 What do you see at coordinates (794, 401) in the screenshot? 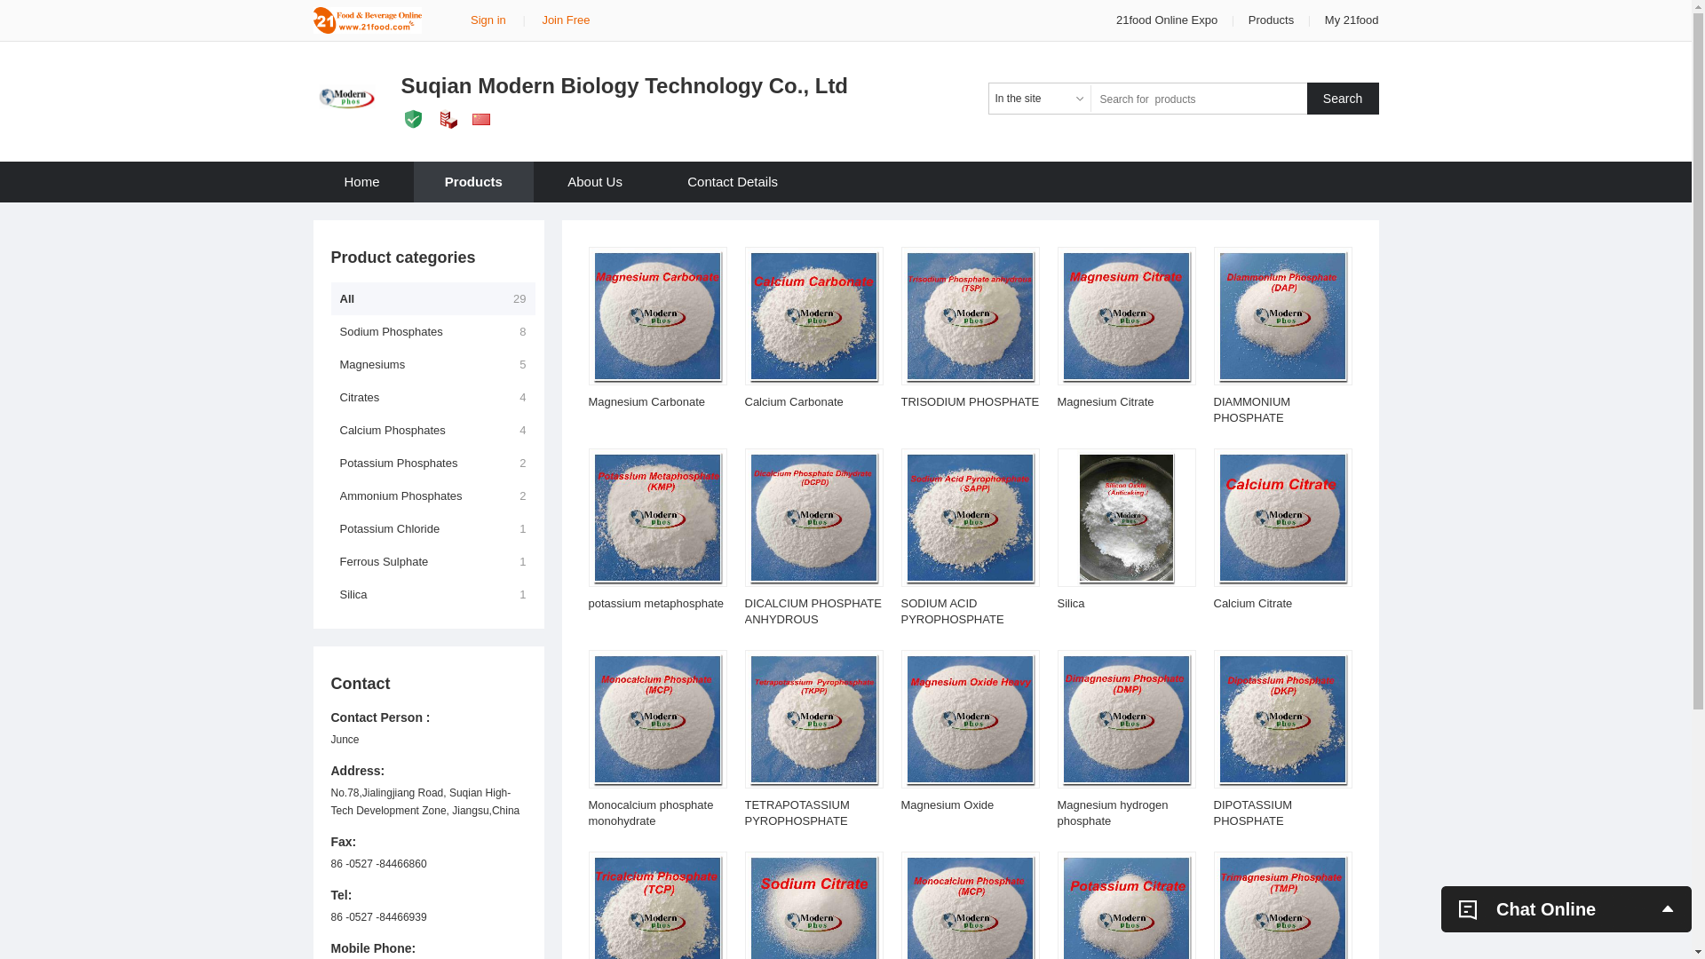
I see `Calcium Carbonate` at bounding box center [794, 401].